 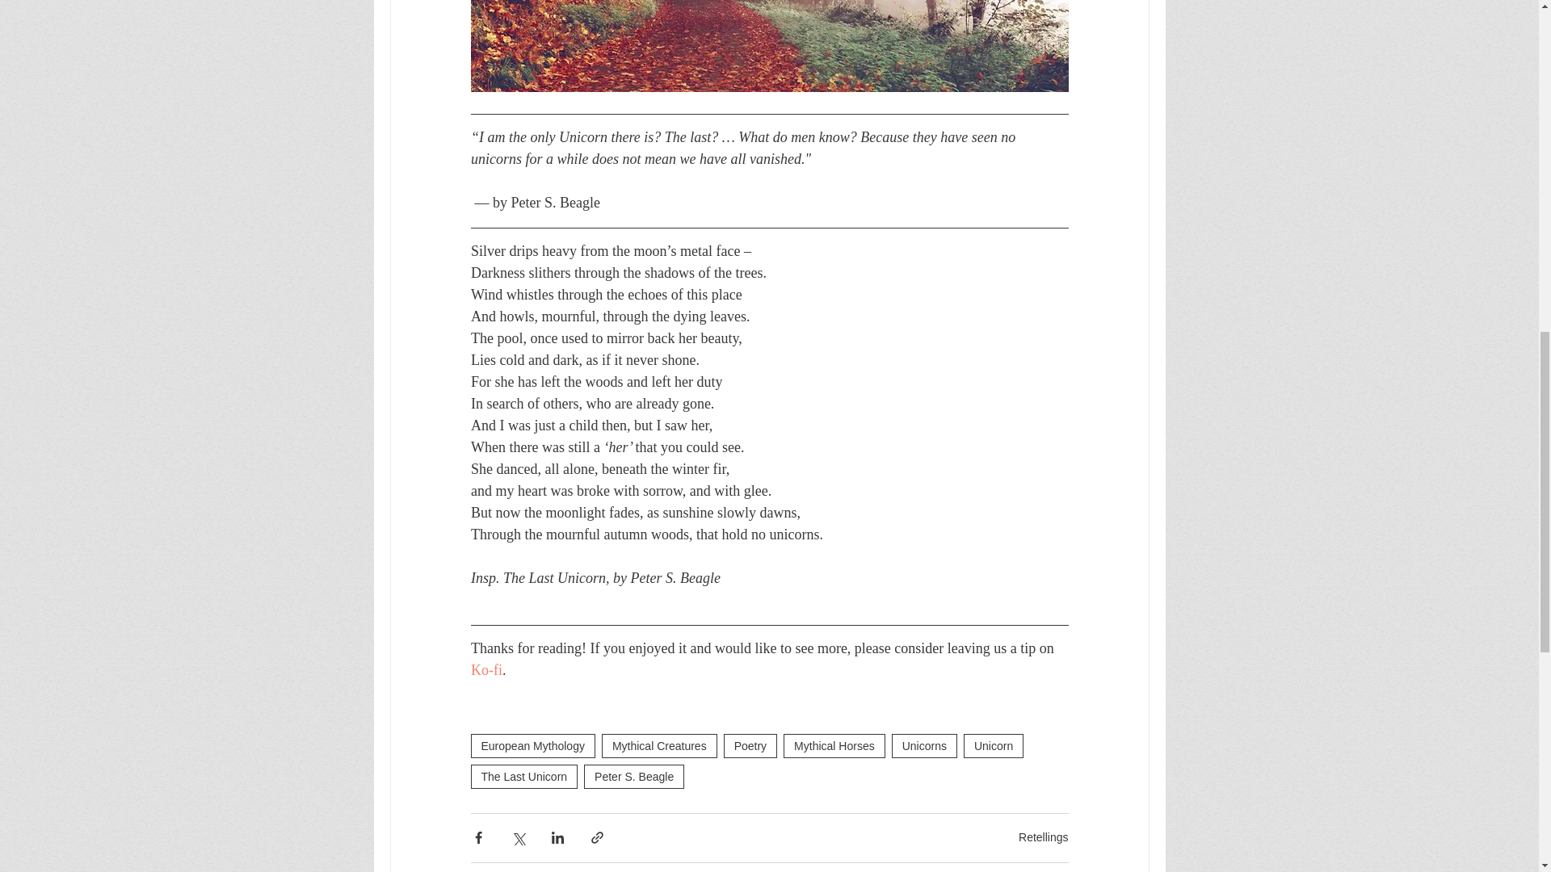 What do you see at coordinates (750, 746) in the screenshot?
I see `Poetry` at bounding box center [750, 746].